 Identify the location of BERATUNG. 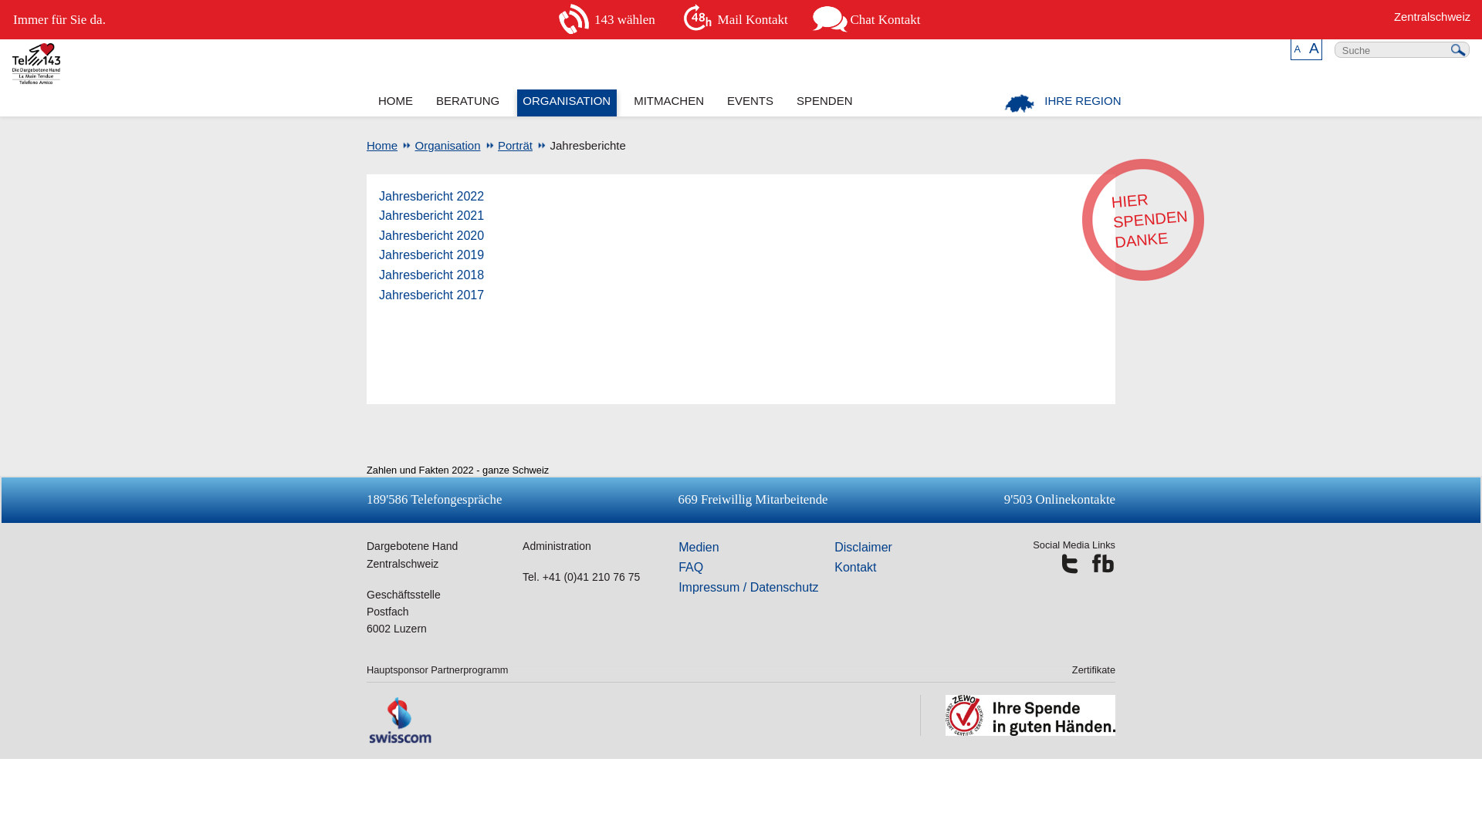
(468, 103).